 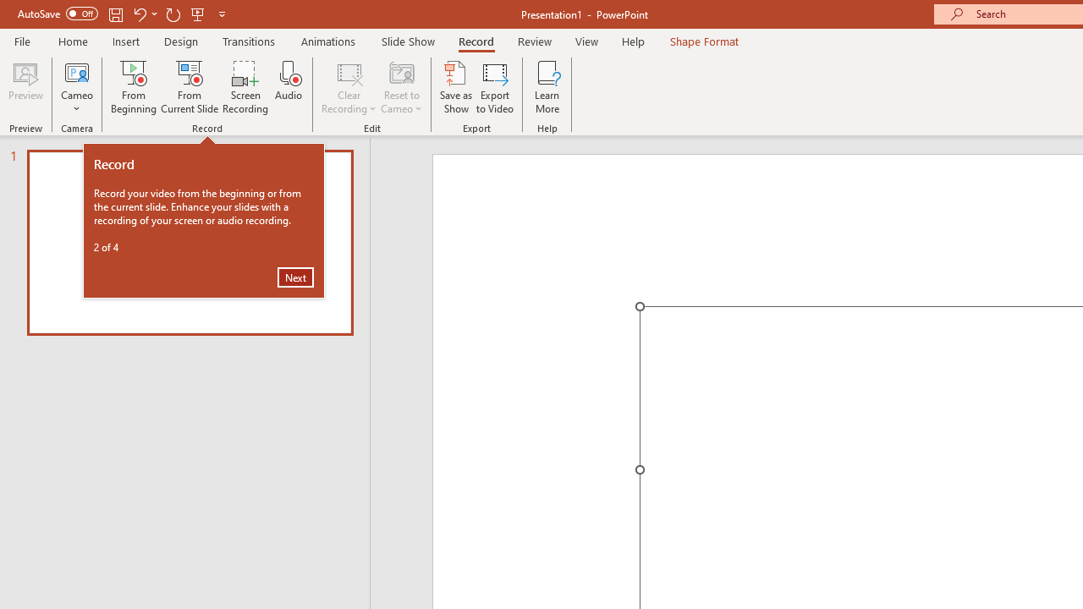 I want to click on Next, so click(x=295, y=277).